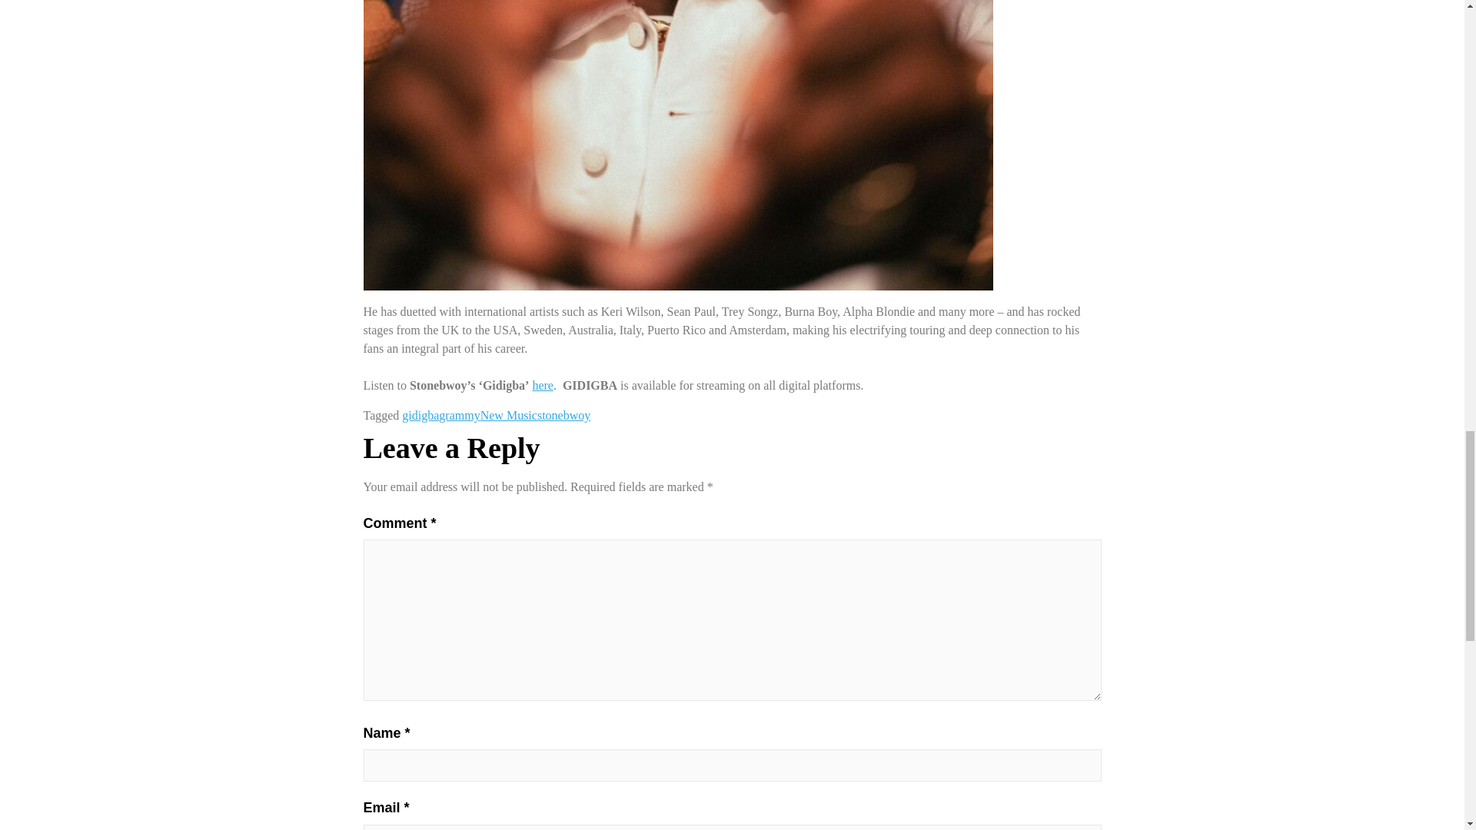 The height and width of the screenshot is (830, 1476). What do you see at coordinates (543, 384) in the screenshot?
I see `here` at bounding box center [543, 384].